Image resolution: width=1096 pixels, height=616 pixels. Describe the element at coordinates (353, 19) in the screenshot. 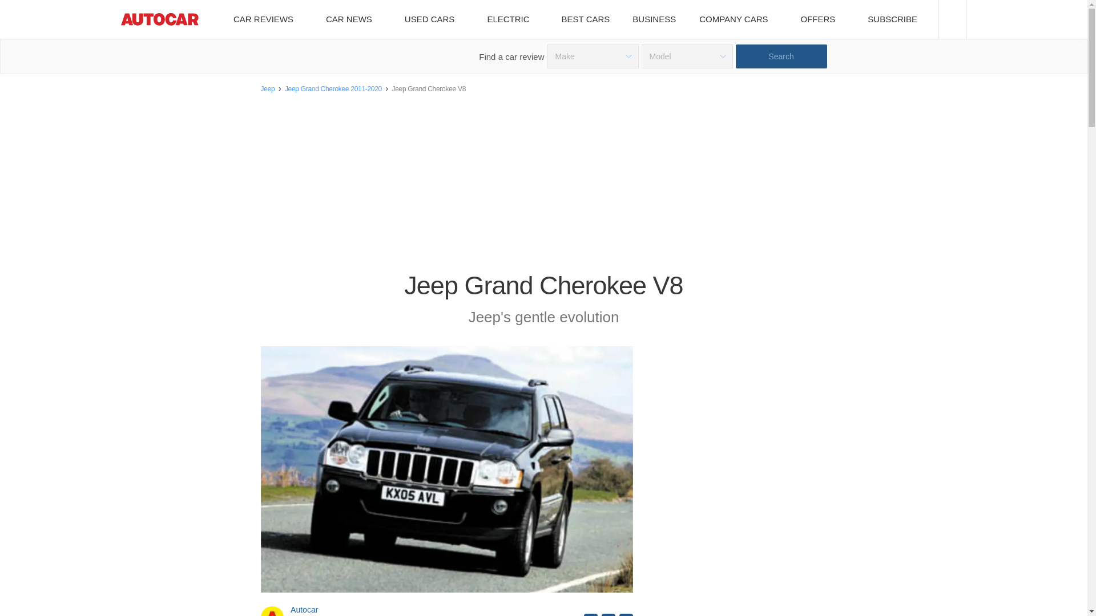

I see `CAR NEWS` at that location.